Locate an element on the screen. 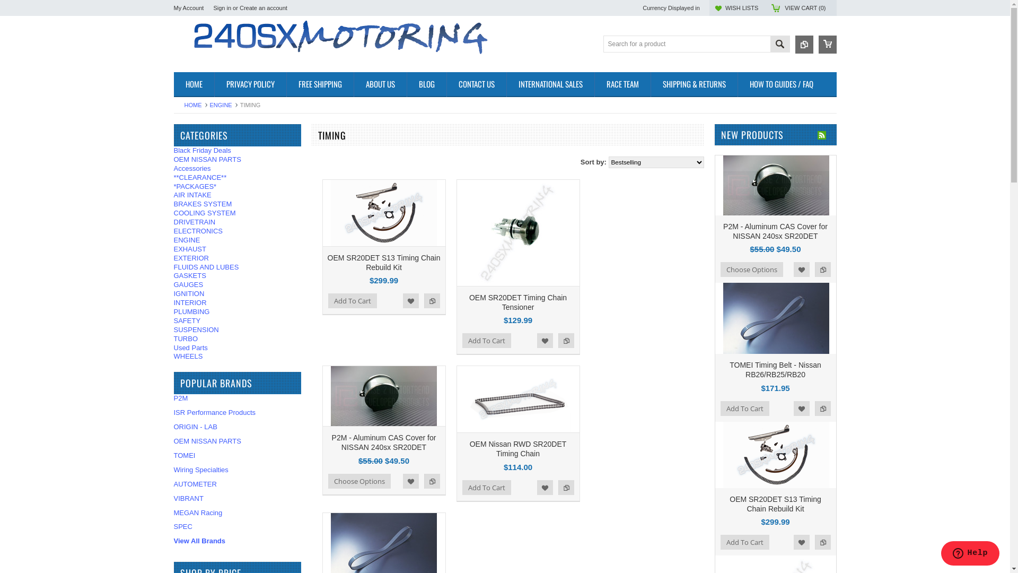 This screenshot has height=573, width=1018. INTERIOR is located at coordinates (238, 303).